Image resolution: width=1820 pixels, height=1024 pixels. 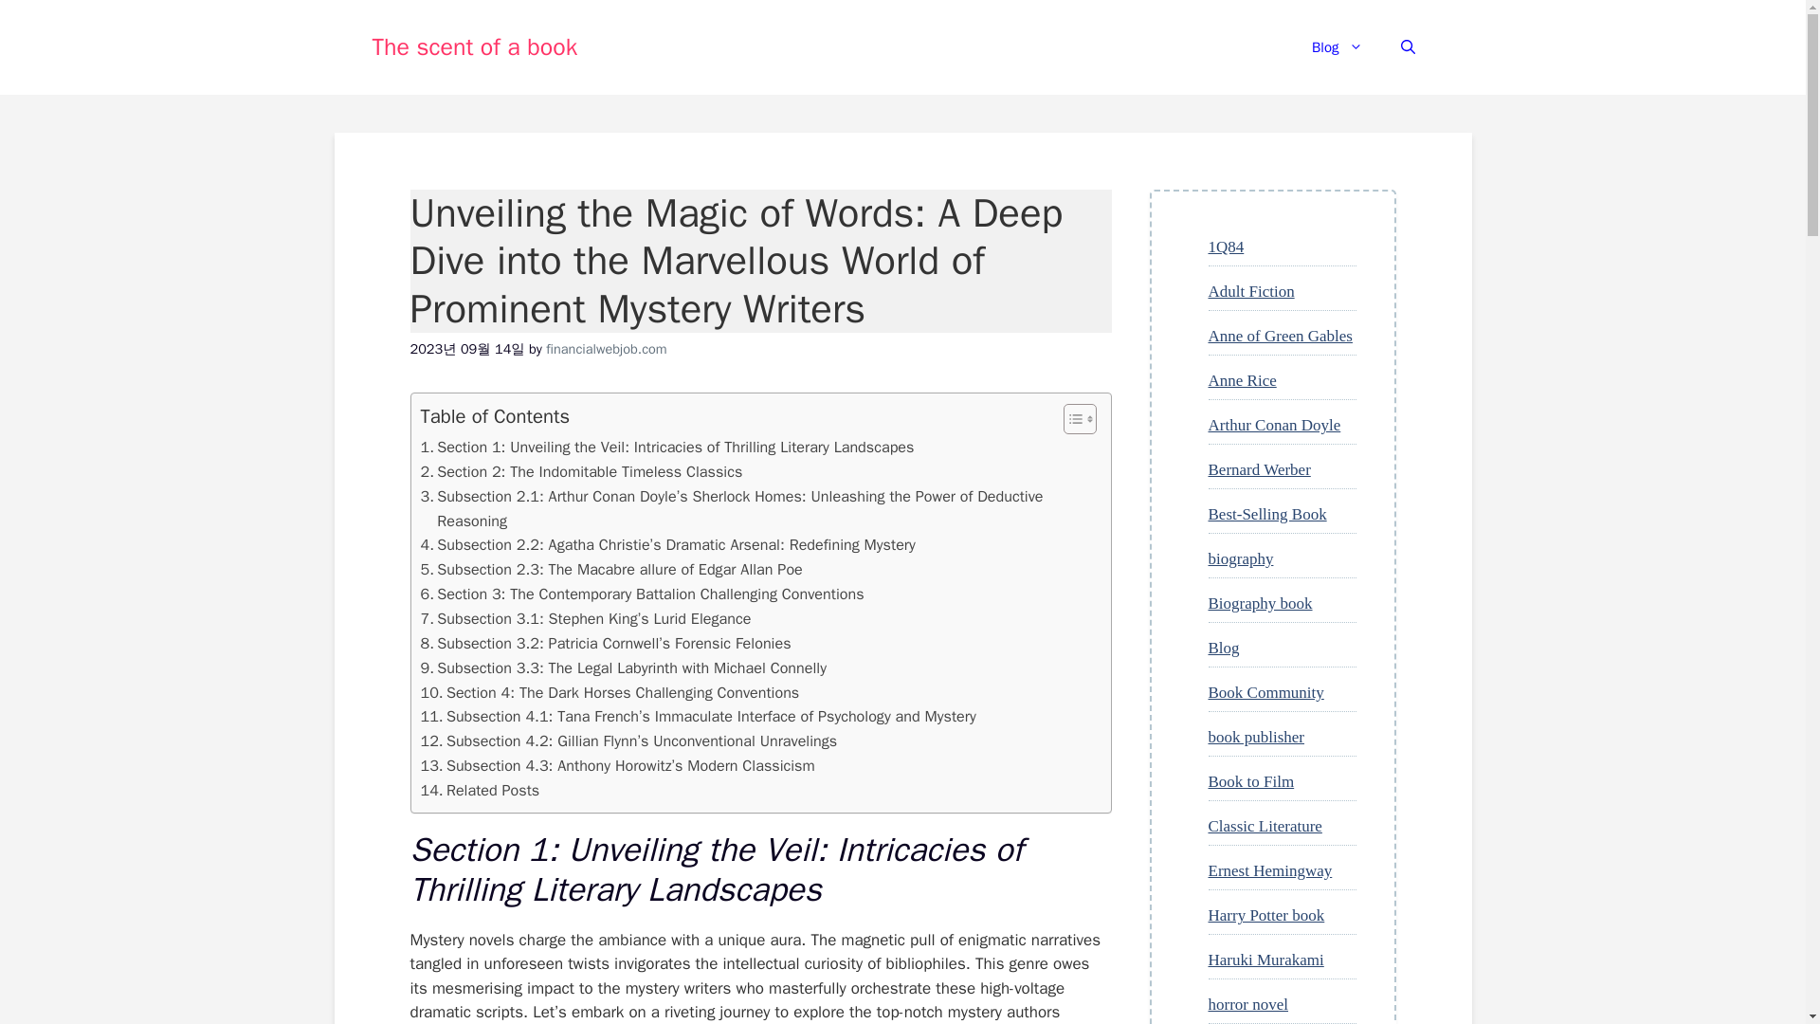 What do you see at coordinates (581, 471) in the screenshot?
I see `Section 2: The Indomitable Timeless Classics` at bounding box center [581, 471].